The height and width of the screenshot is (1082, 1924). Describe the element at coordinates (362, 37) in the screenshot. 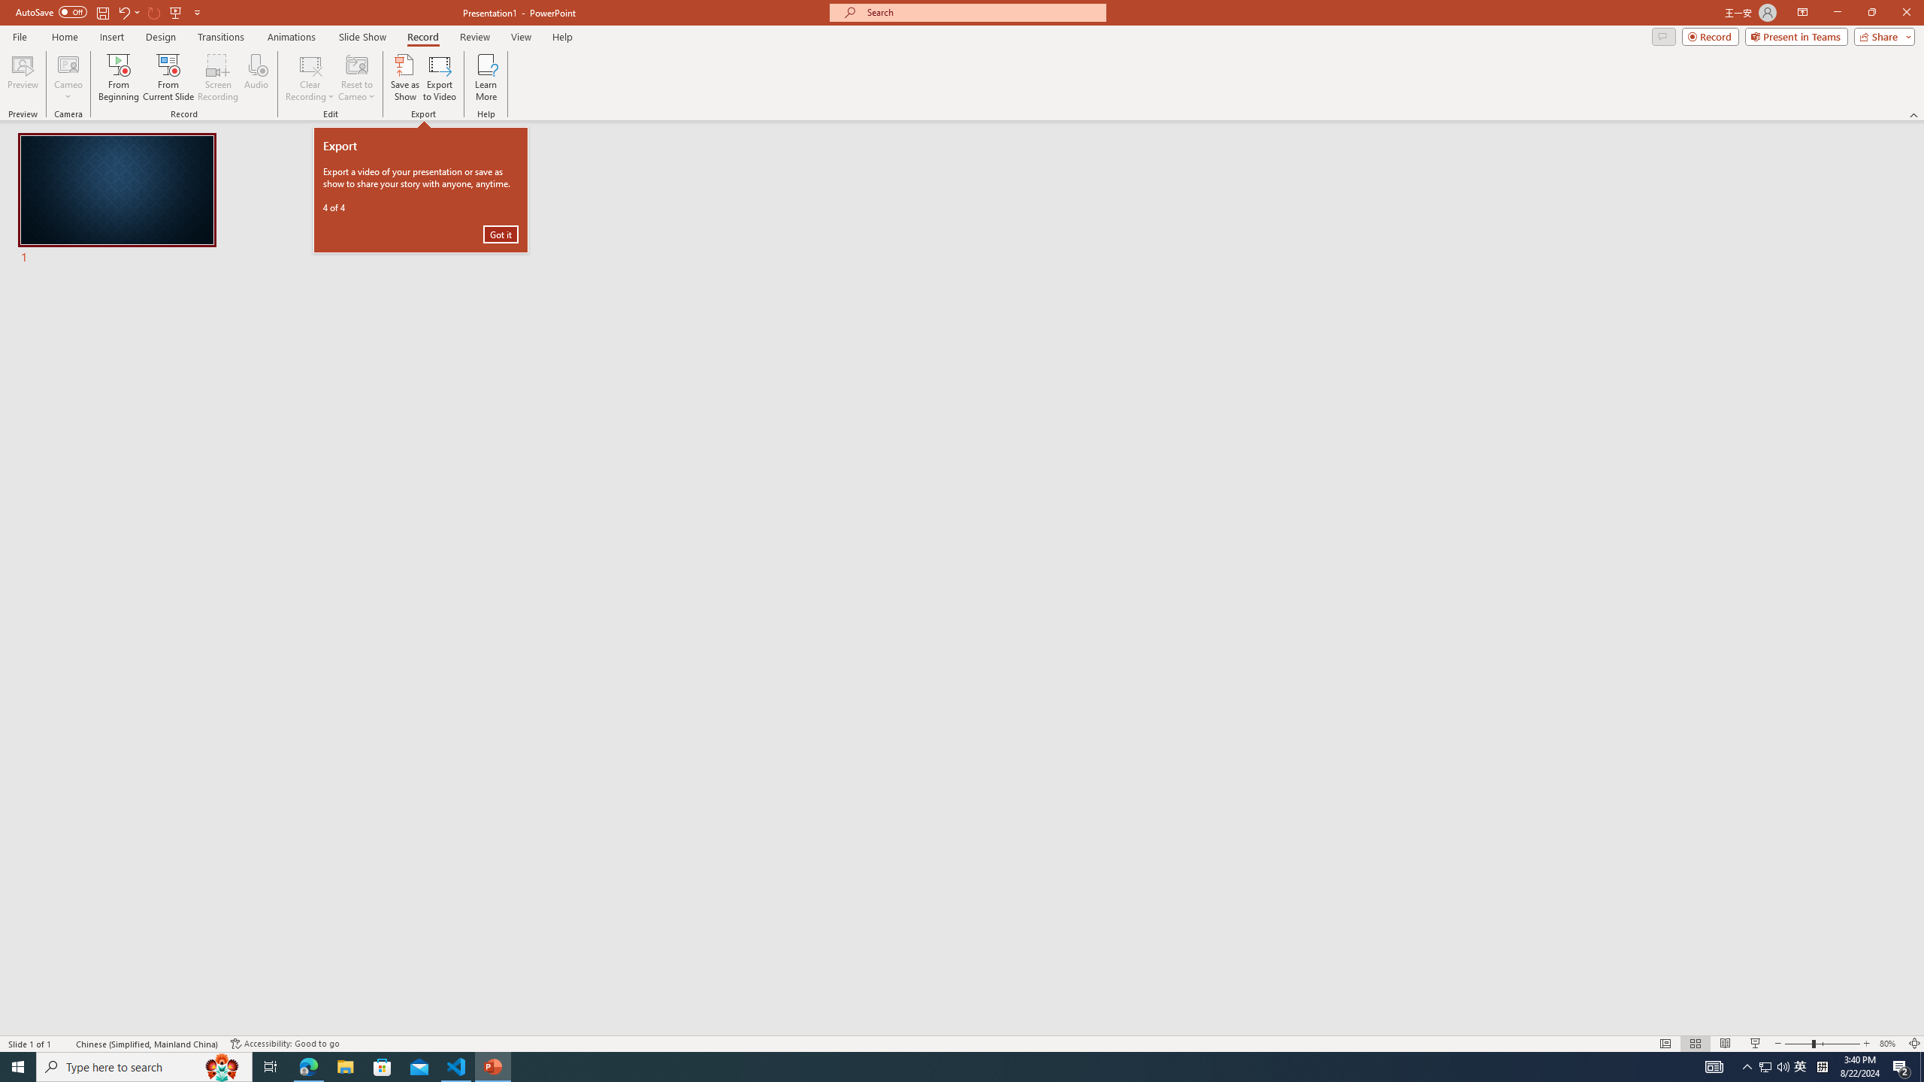

I see `Slide Show` at that location.